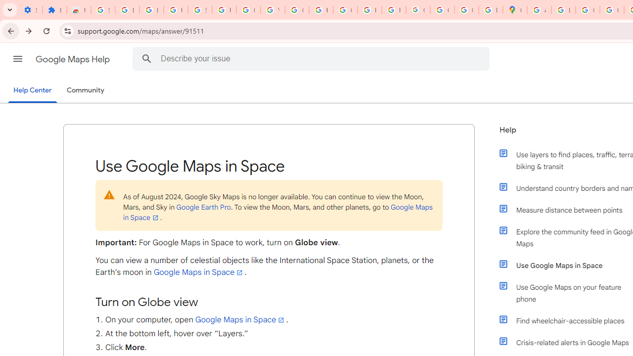 The height and width of the screenshot is (356, 633). Describe the element at coordinates (240, 319) in the screenshot. I see `Google Maps in Space` at that location.